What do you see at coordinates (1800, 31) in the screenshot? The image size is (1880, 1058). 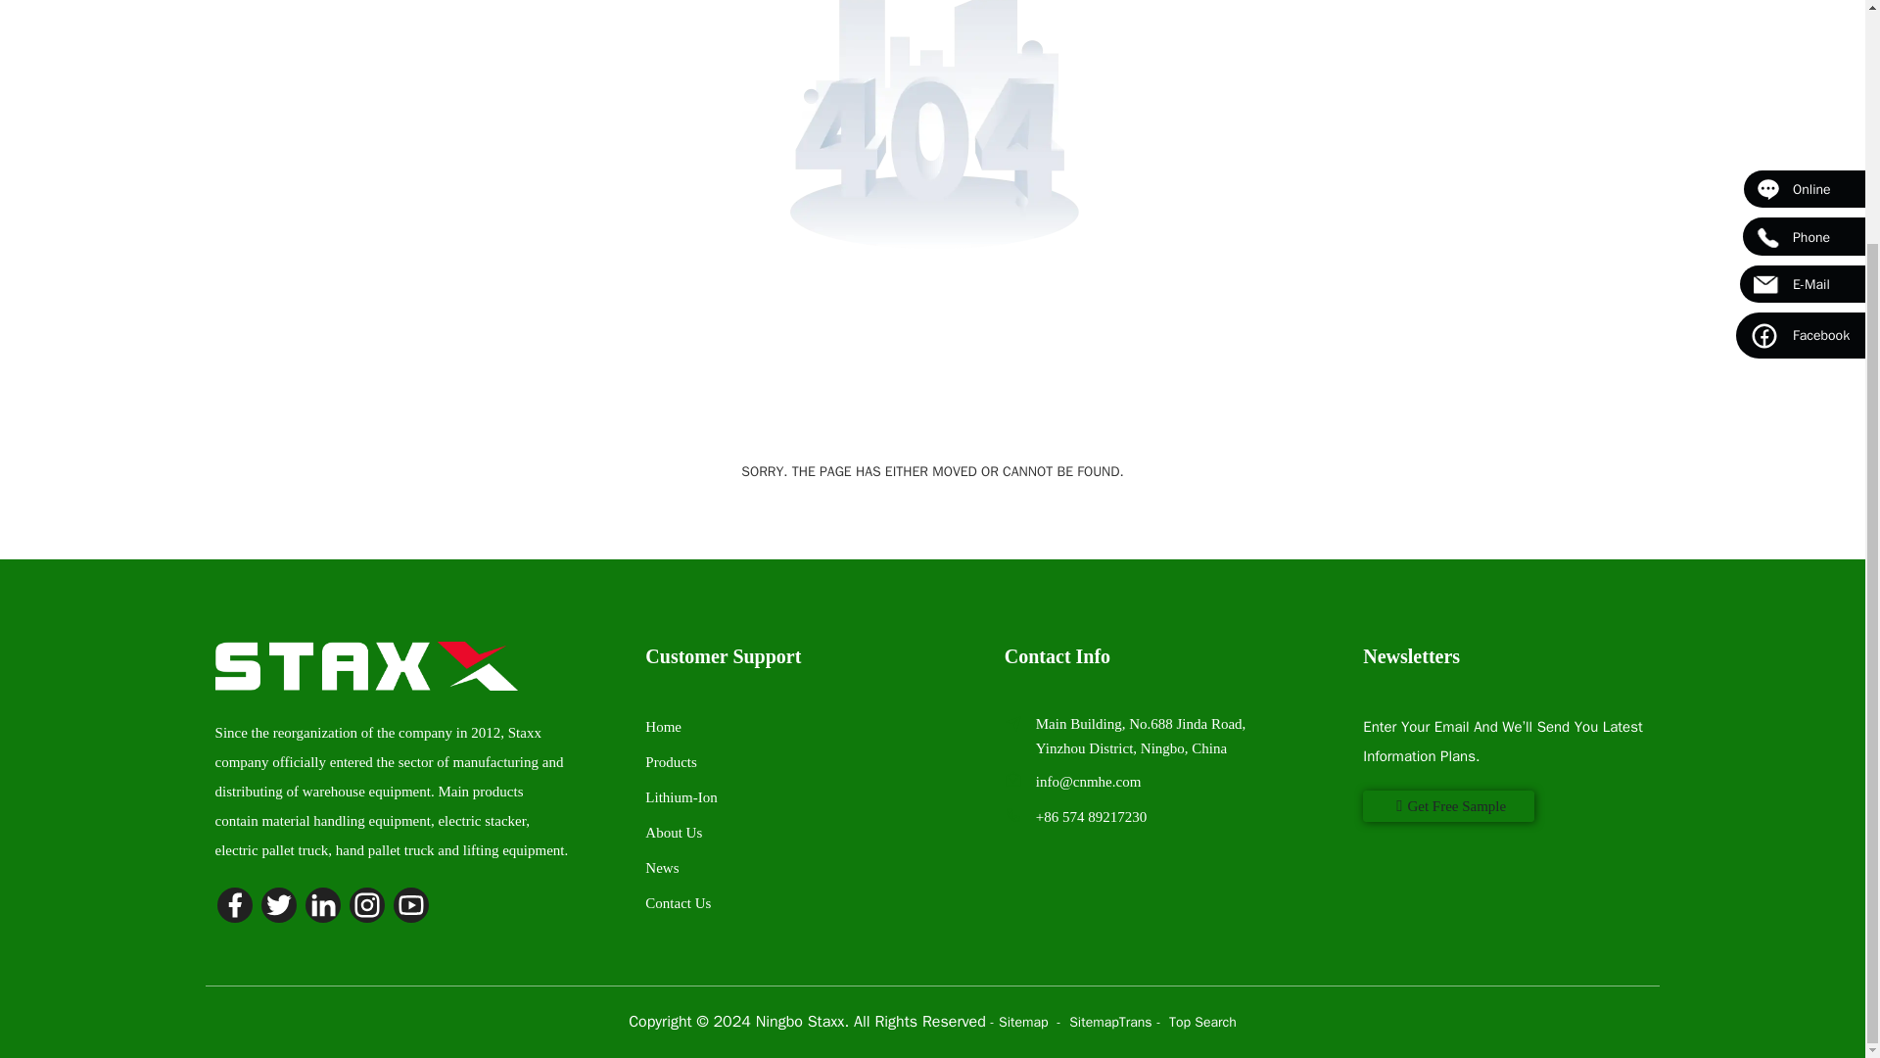 I see `Facebook` at bounding box center [1800, 31].